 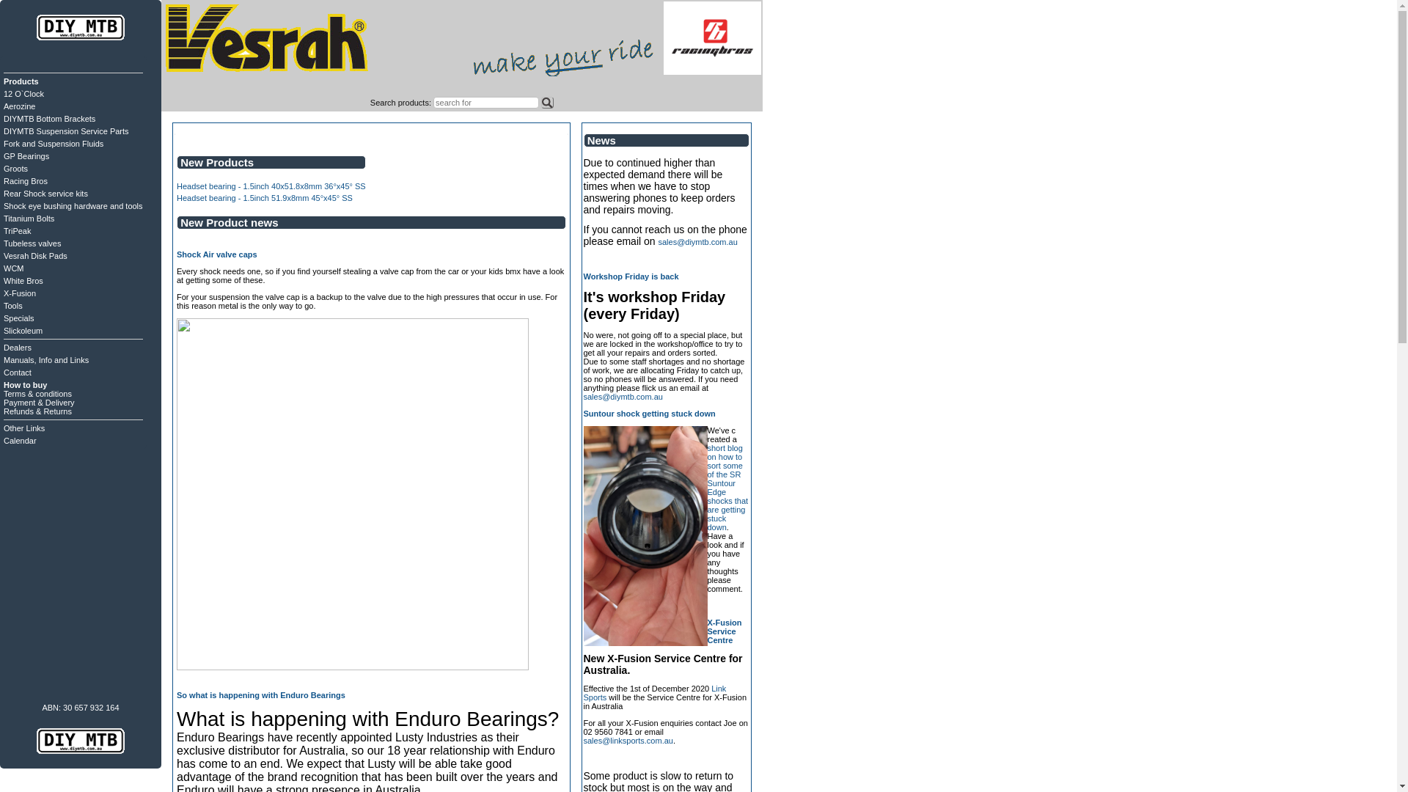 I want to click on Fork and Suspension Fluids, so click(x=54, y=144).